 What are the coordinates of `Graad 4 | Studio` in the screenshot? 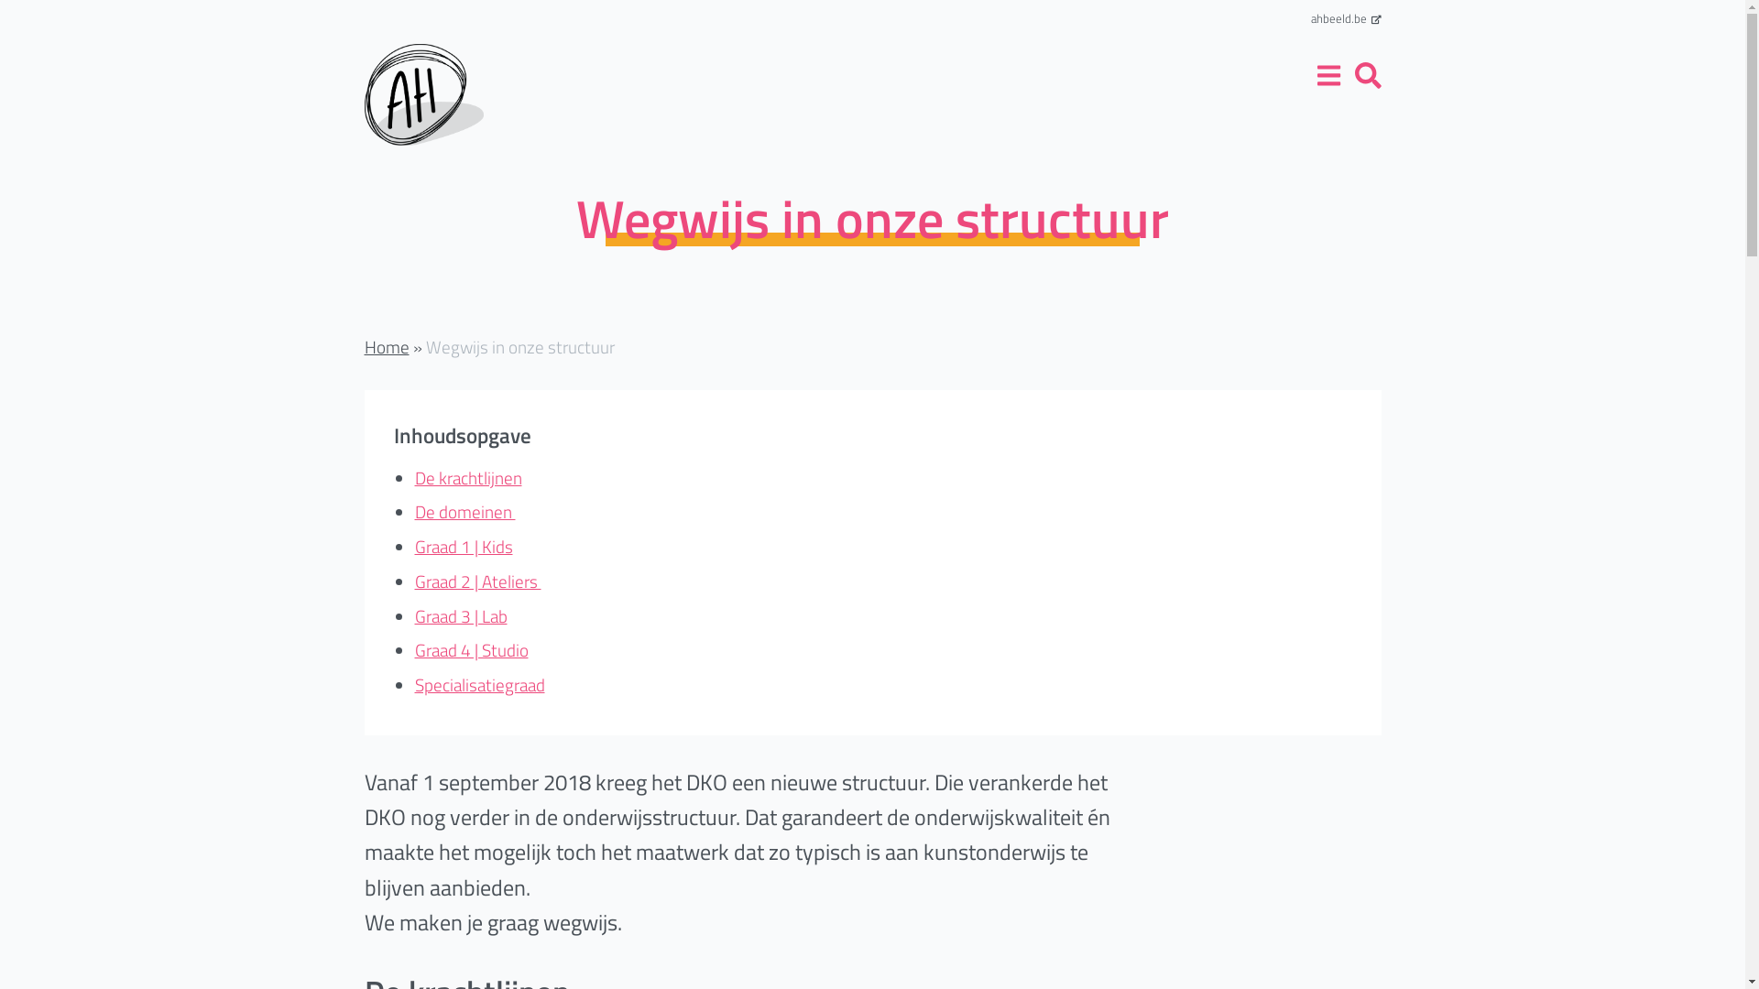 It's located at (471, 650).